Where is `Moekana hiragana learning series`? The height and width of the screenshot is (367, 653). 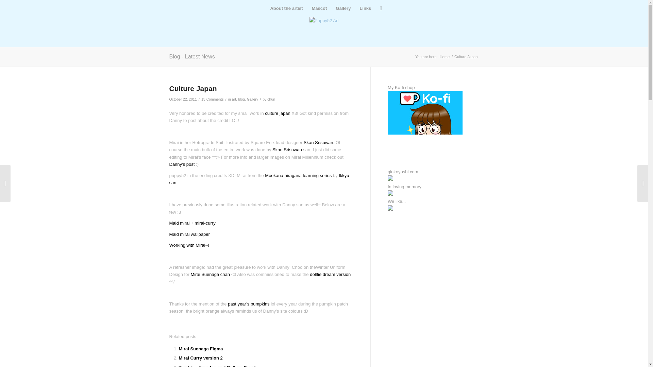 Moekana hiragana learning series is located at coordinates (298, 175).